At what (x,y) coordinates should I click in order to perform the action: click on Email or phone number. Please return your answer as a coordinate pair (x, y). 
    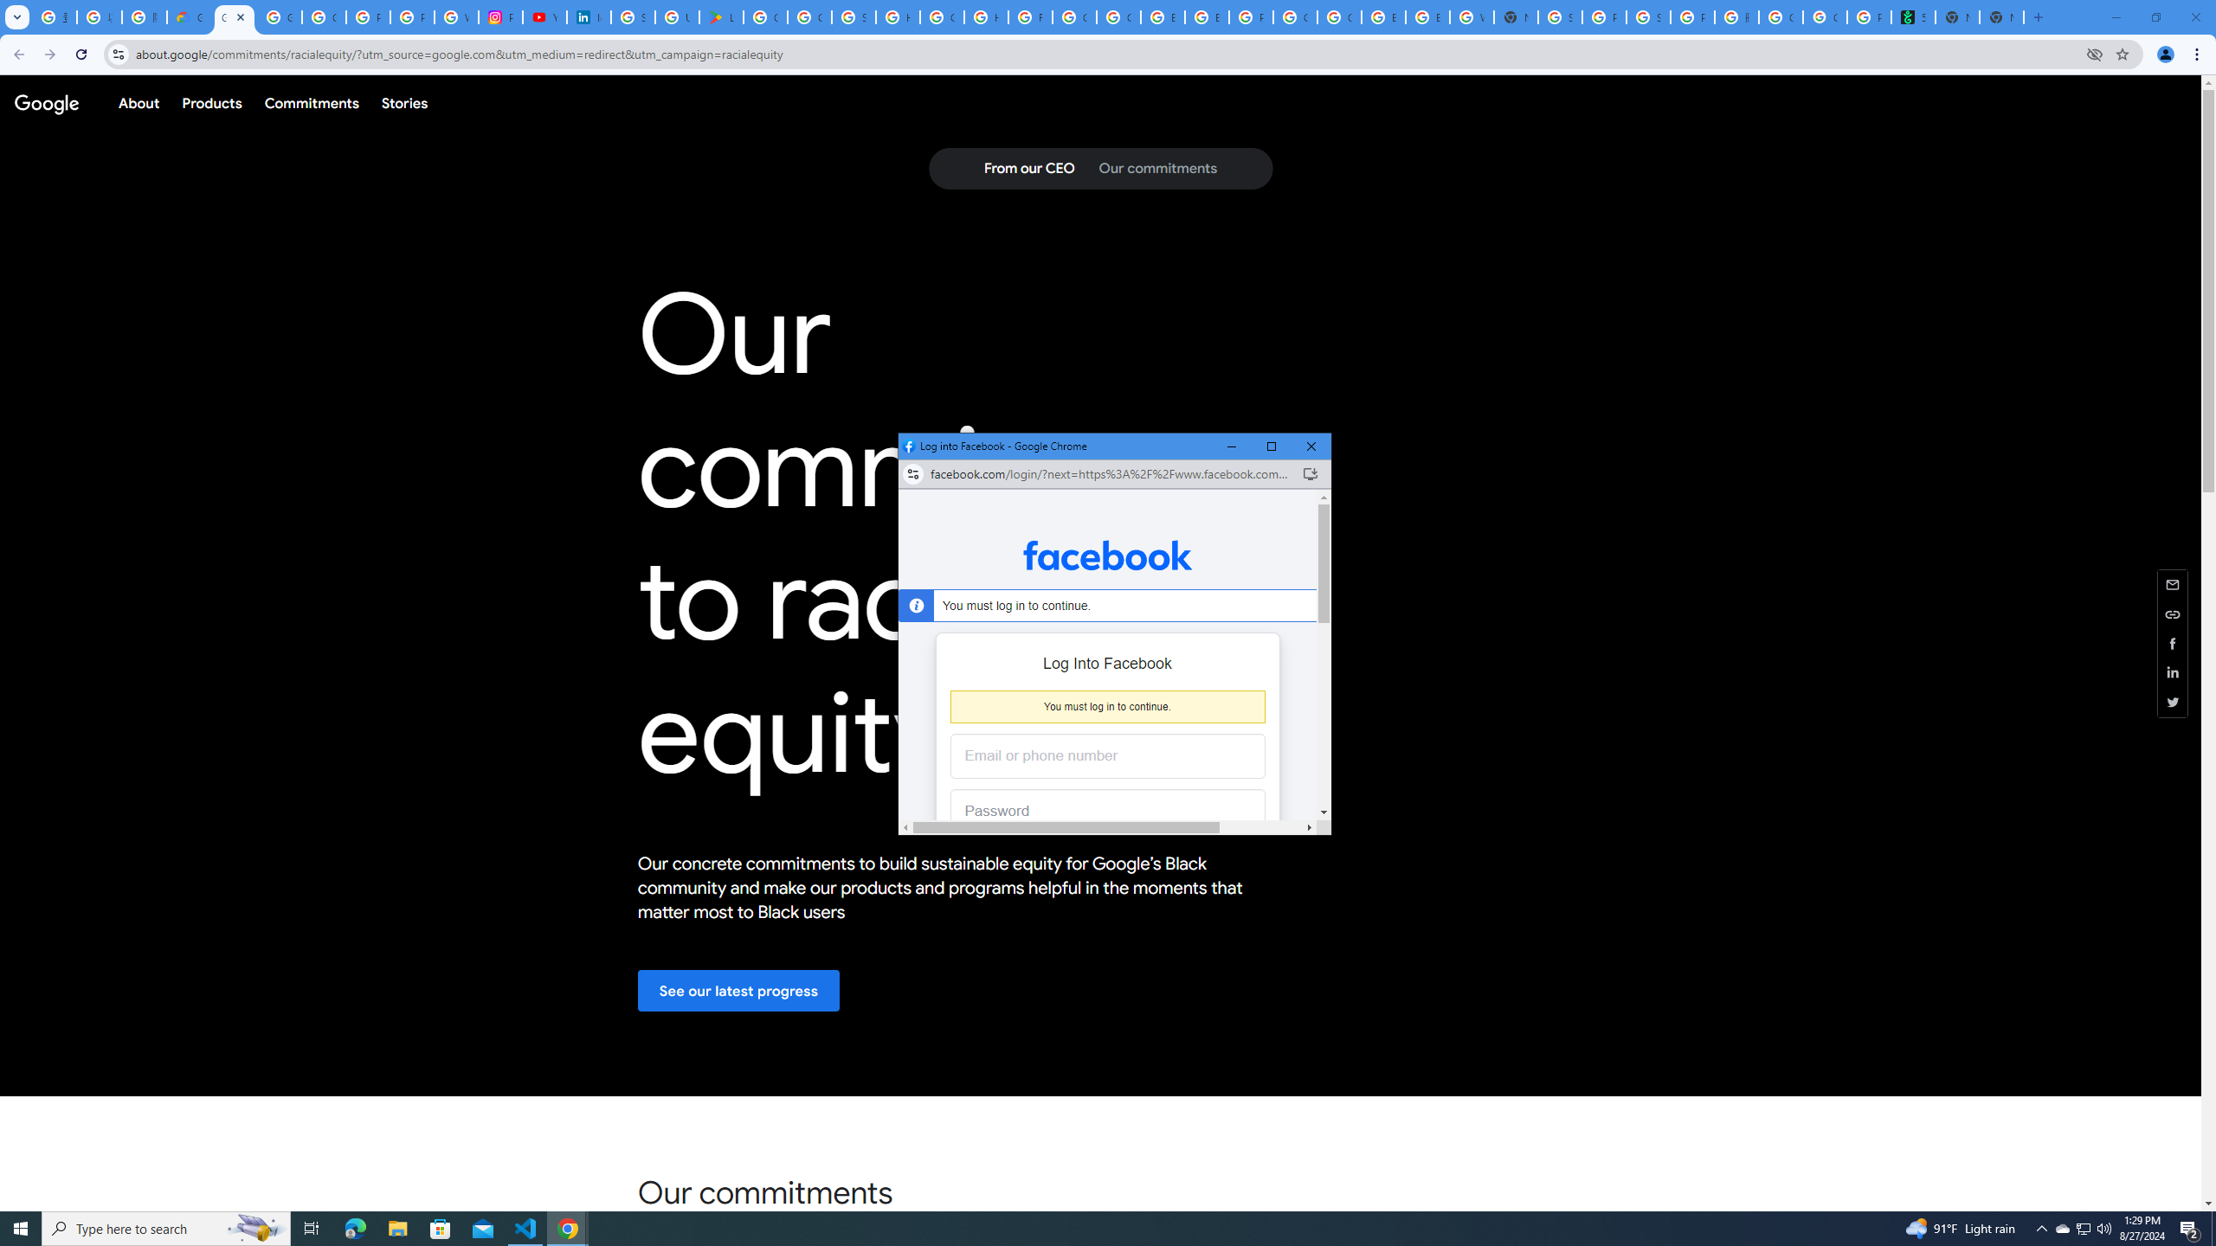
    Looking at the image, I should click on (2084, 1229).